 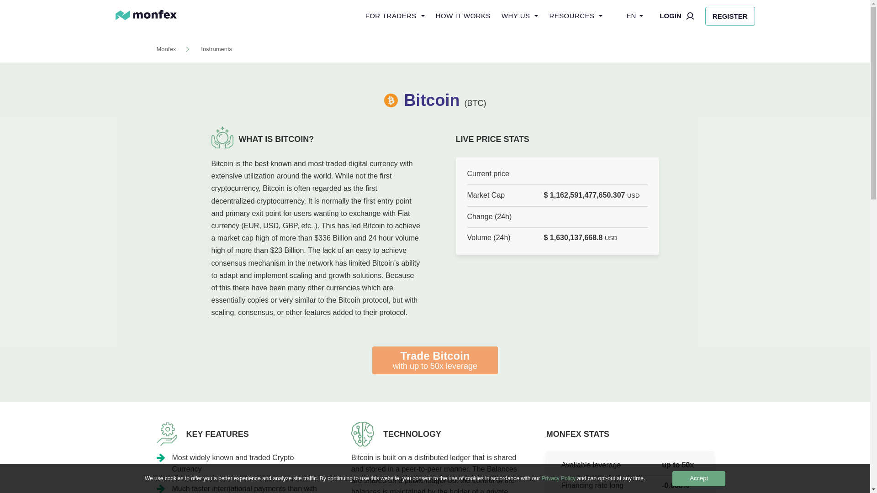 What do you see at coordinates (435, 360) in the screenshot?
I see `Monfex` at bounding box center [435, 360].